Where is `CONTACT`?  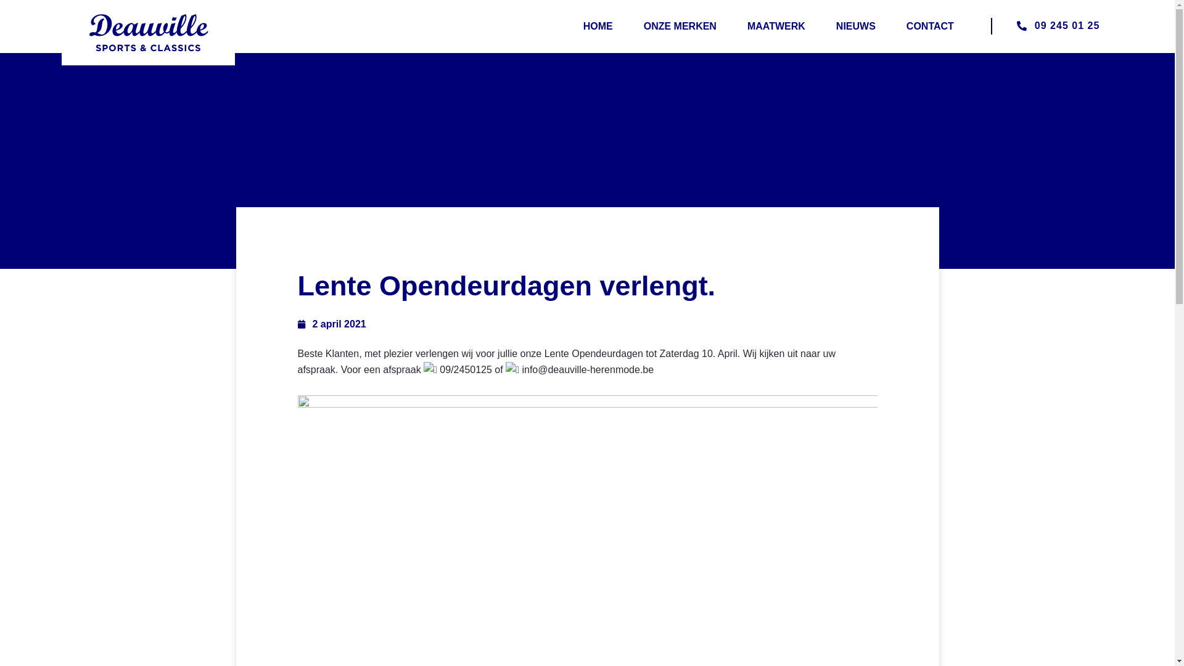
CONTACT is located at coordinates (930, 27).